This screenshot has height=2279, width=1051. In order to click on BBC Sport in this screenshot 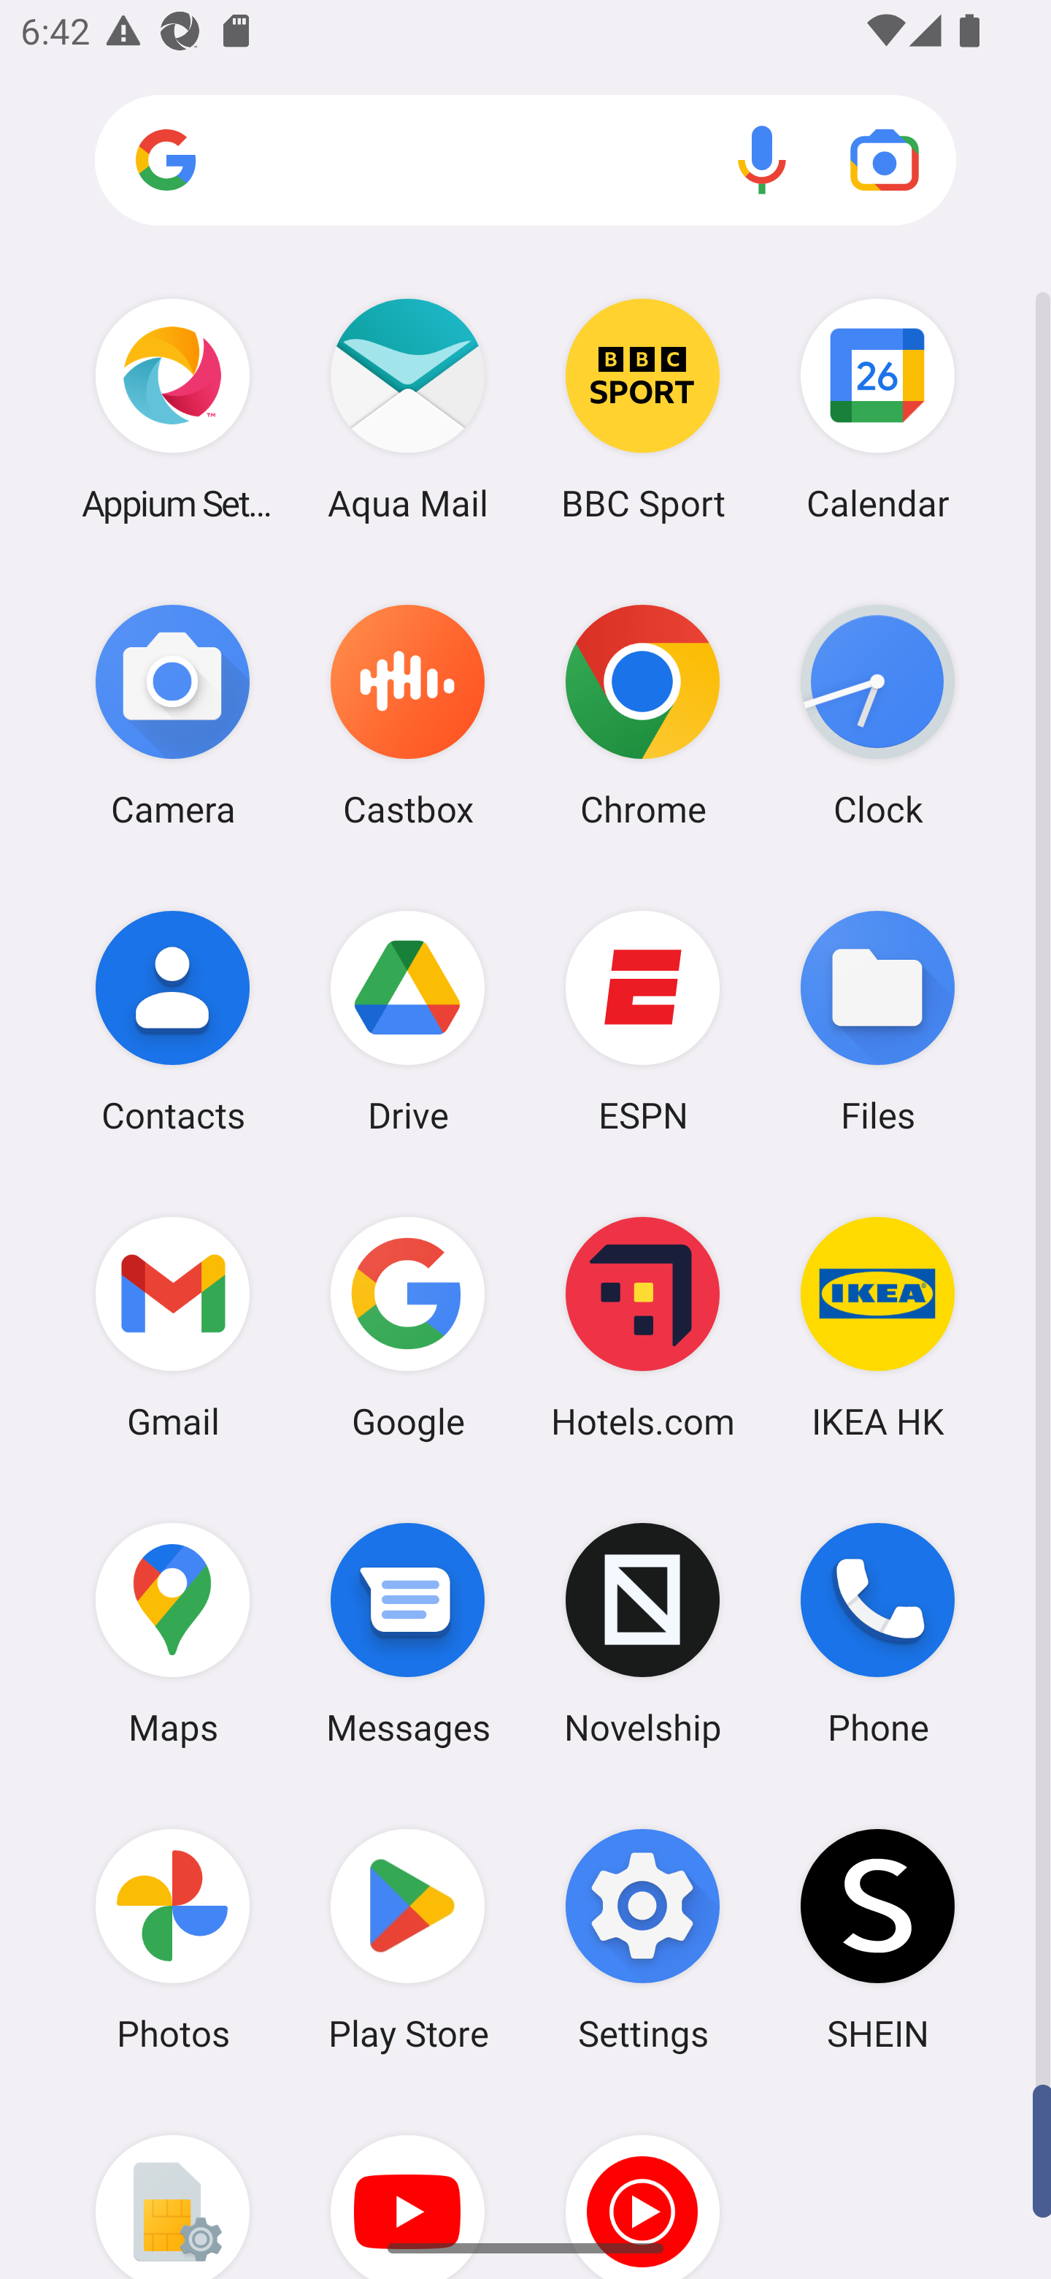, I will do `click(643, 409)`.